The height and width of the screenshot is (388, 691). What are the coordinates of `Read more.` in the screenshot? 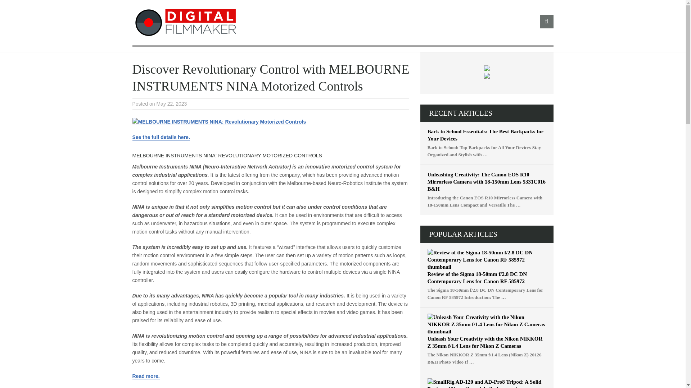 It's located at (146, 376).